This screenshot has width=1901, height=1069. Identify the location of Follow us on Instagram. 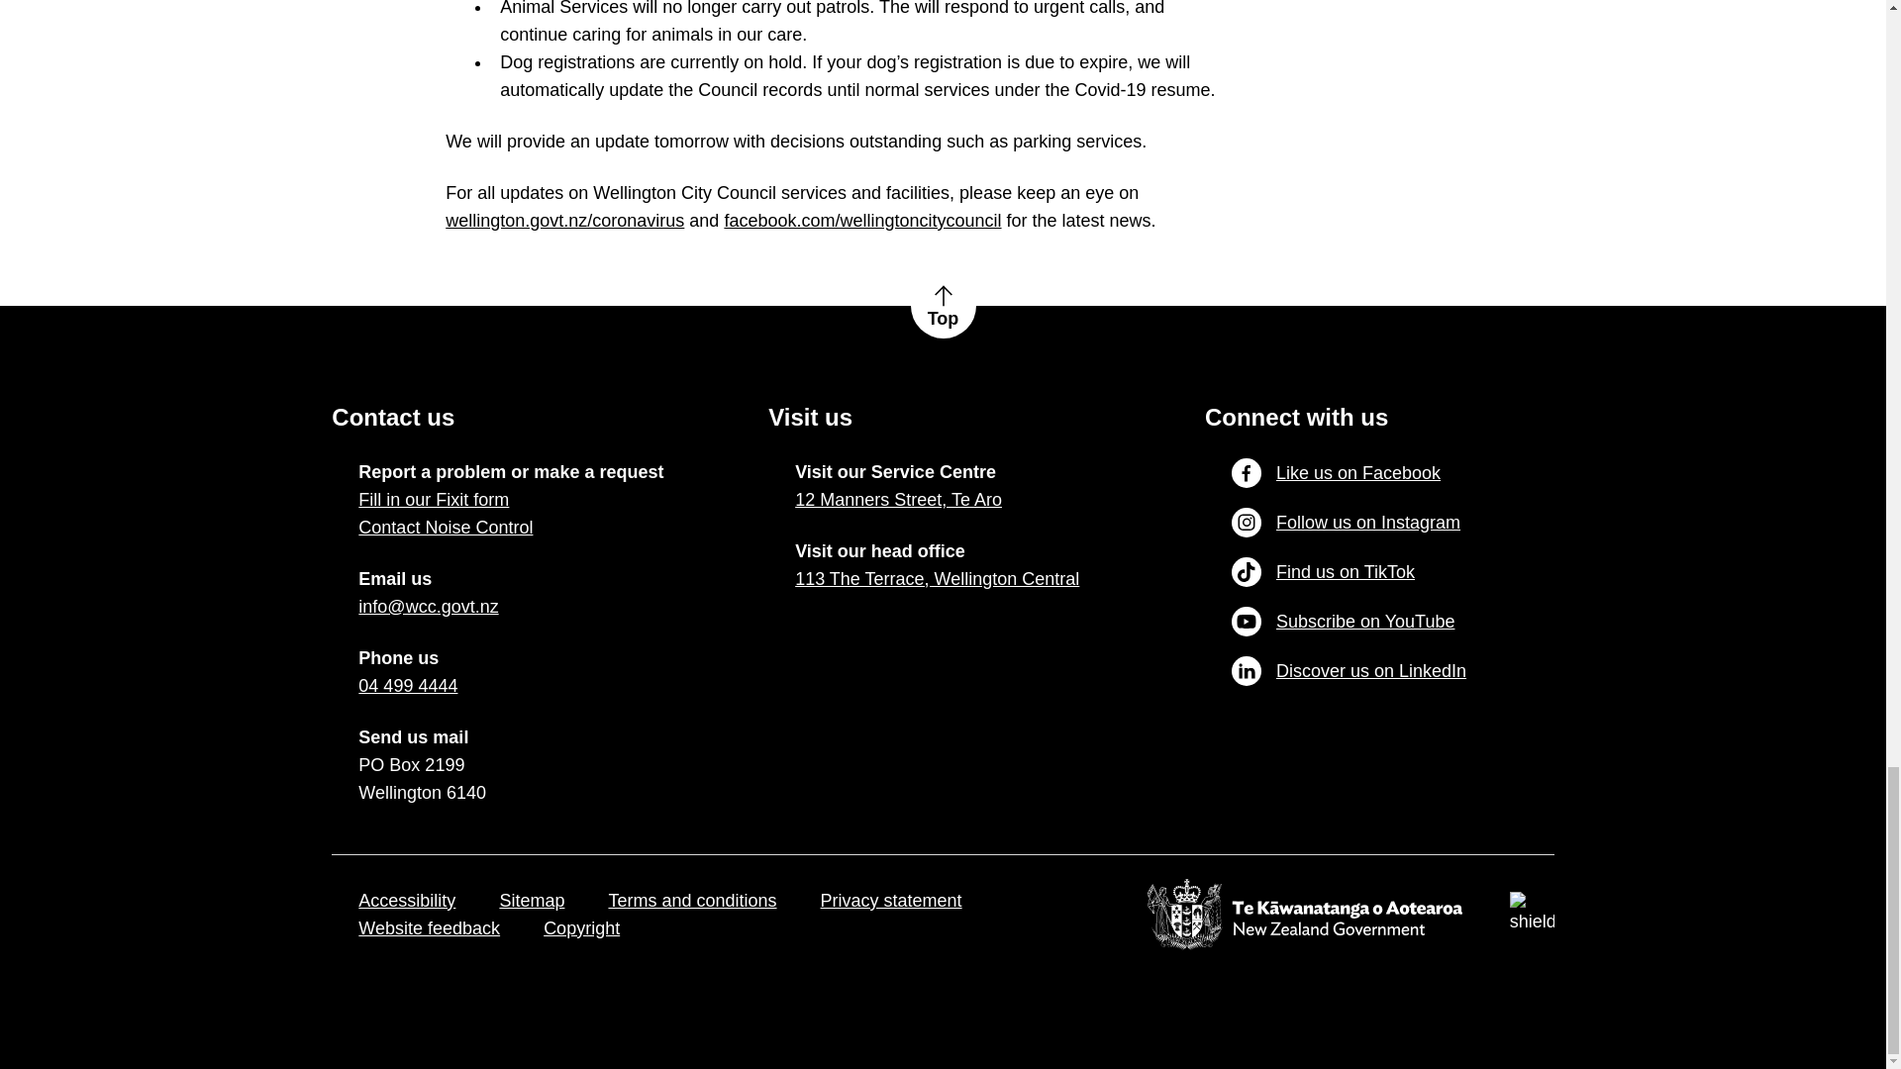
(1346, 523).